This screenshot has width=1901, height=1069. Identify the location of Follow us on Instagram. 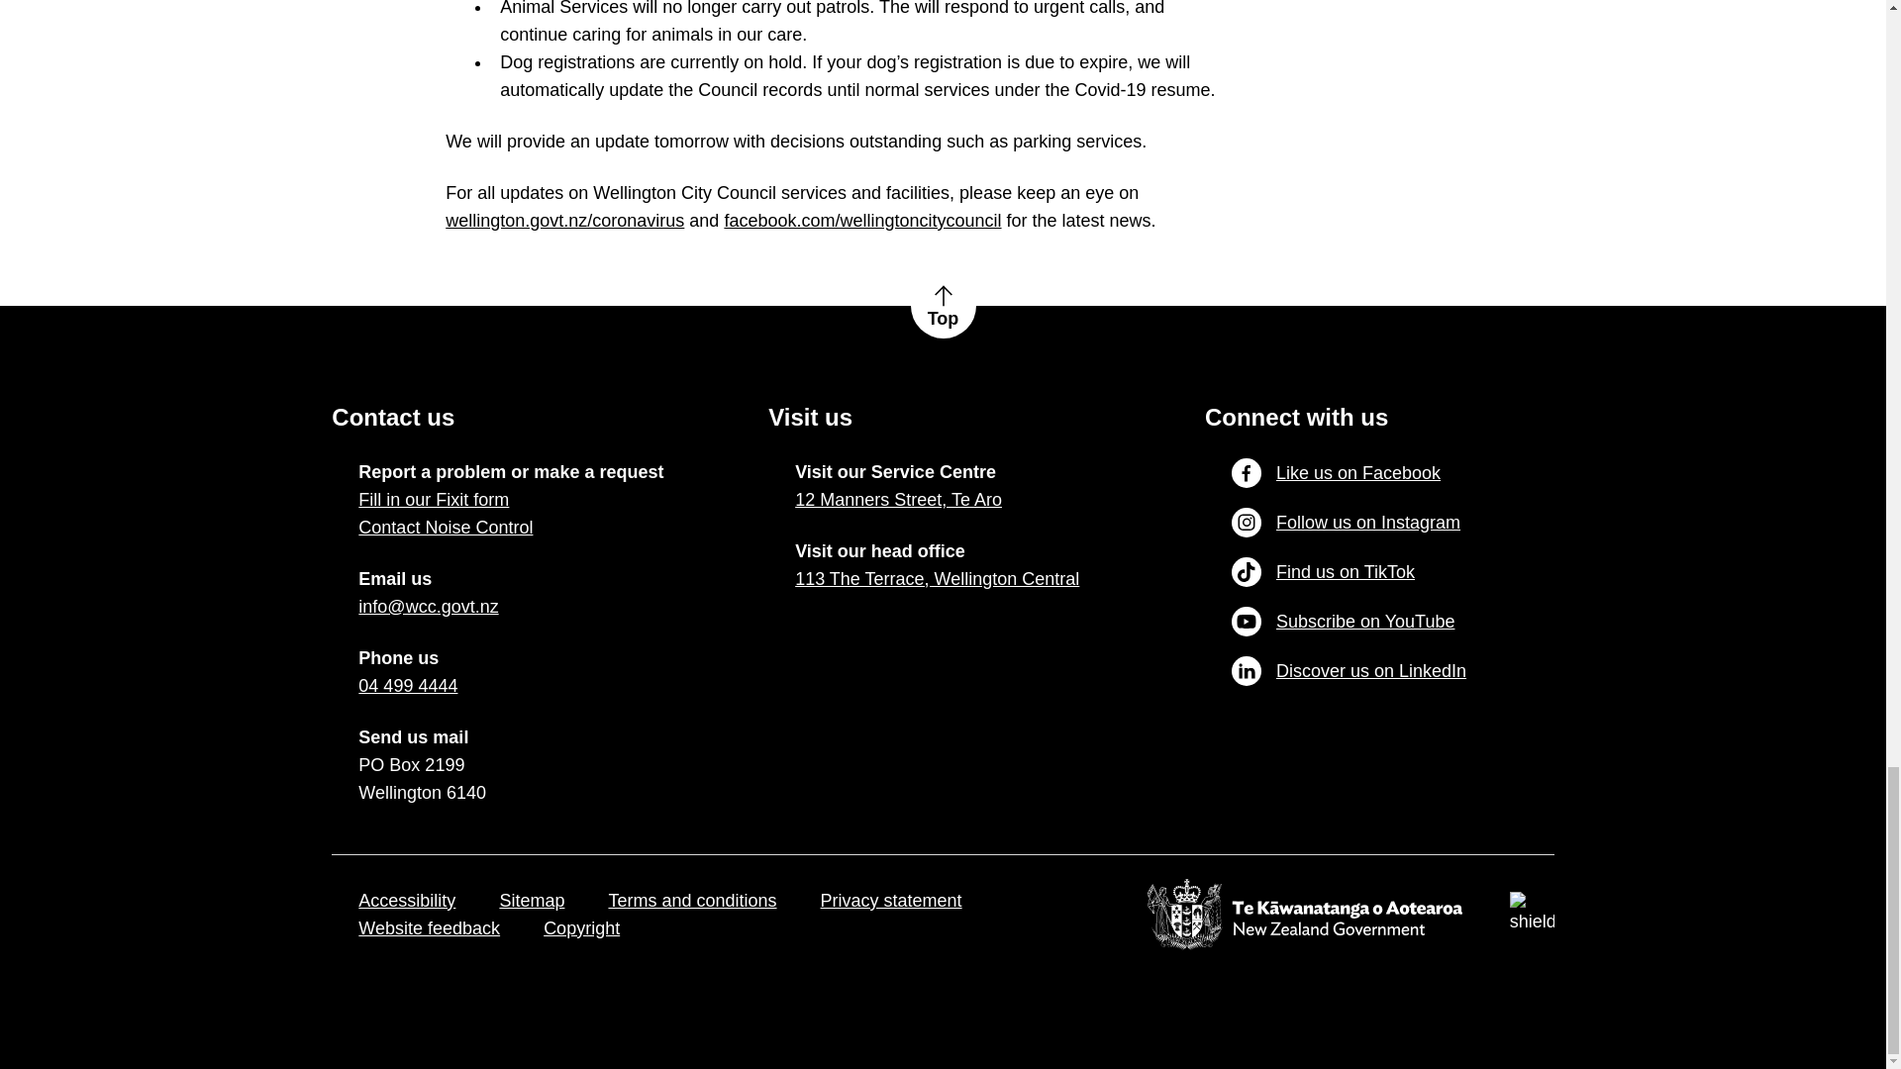
(1346, 523).